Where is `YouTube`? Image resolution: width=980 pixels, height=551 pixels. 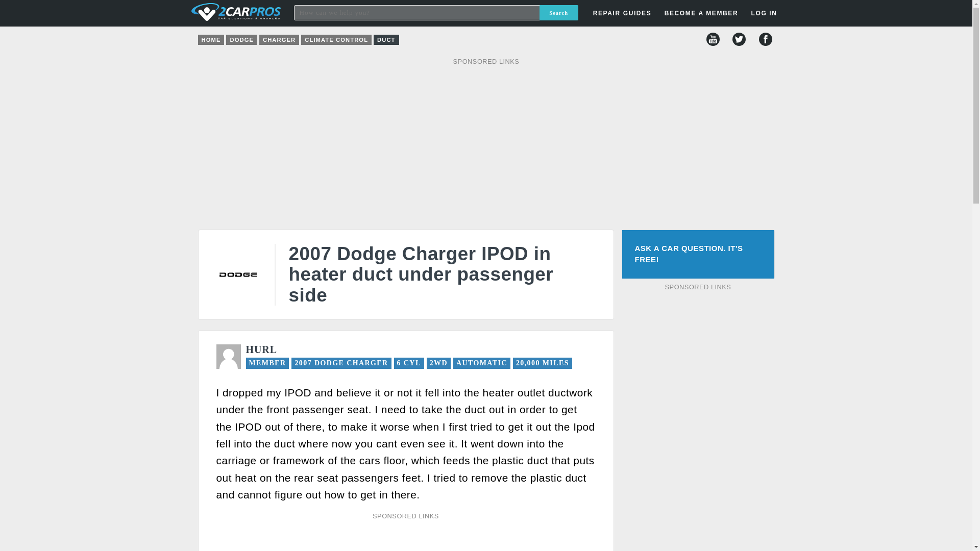
YouTube is located at coordinates (713, 39).